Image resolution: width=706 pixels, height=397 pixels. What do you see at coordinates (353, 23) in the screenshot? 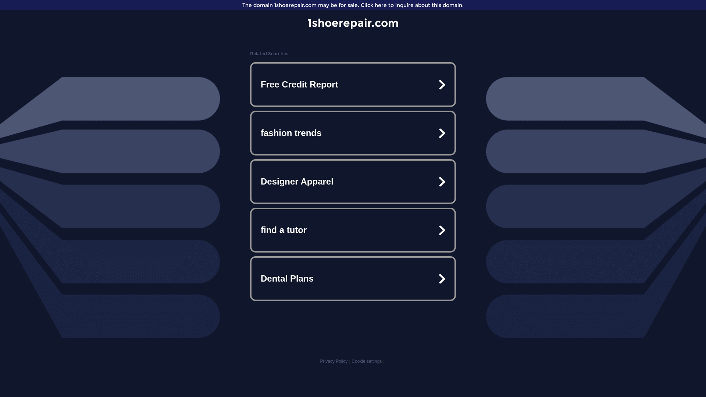
I see `1shoerepair.com` at bounding box center [353, 23].